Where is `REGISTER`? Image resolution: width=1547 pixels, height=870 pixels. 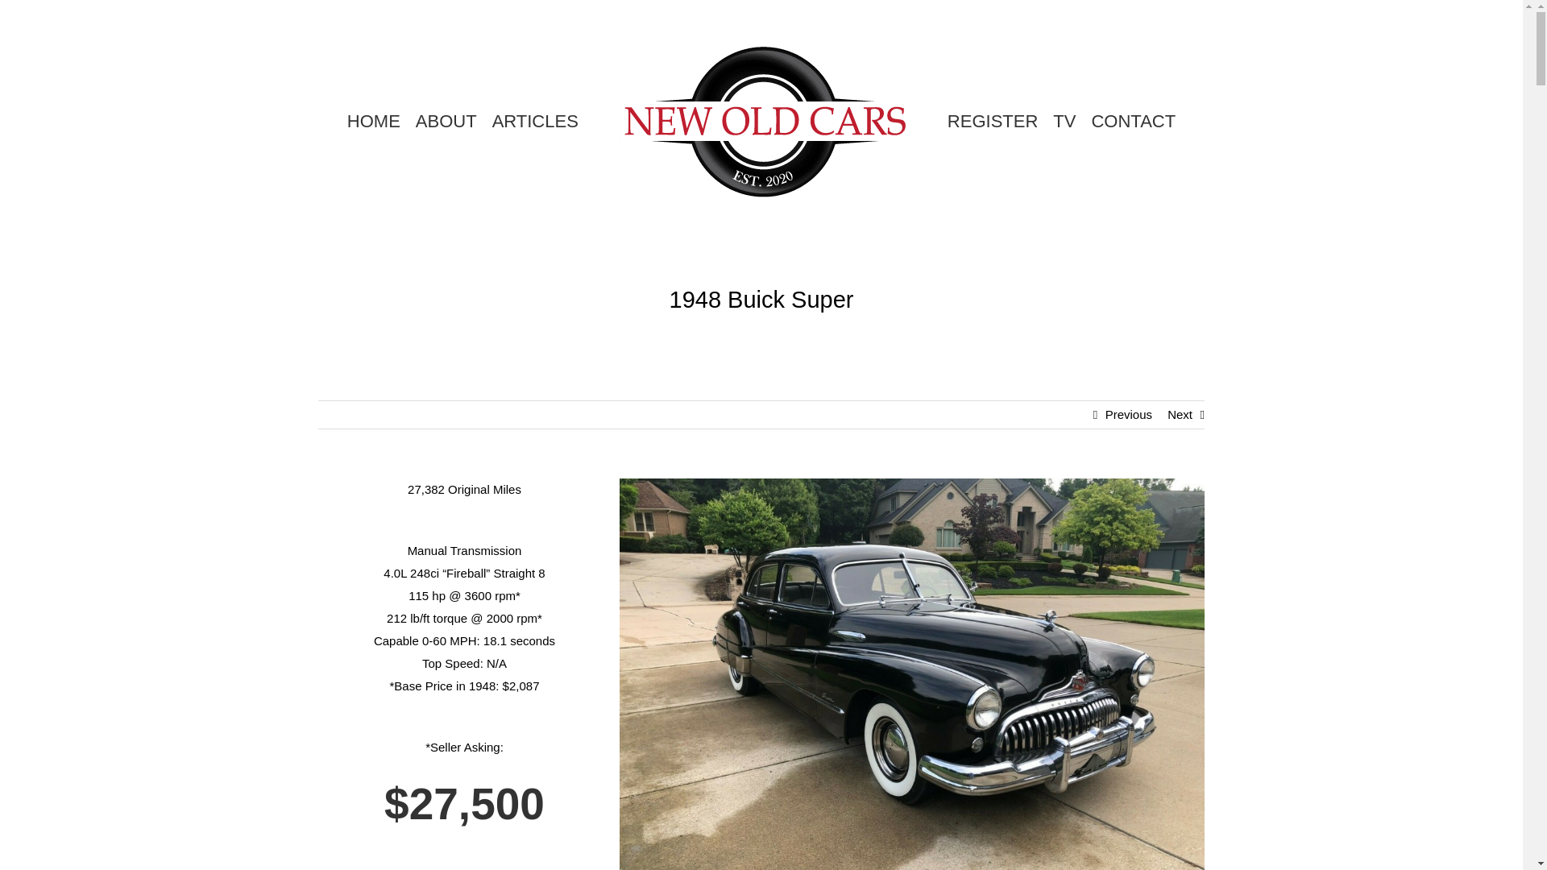 REGISTER is located at coordinates (993, 122).